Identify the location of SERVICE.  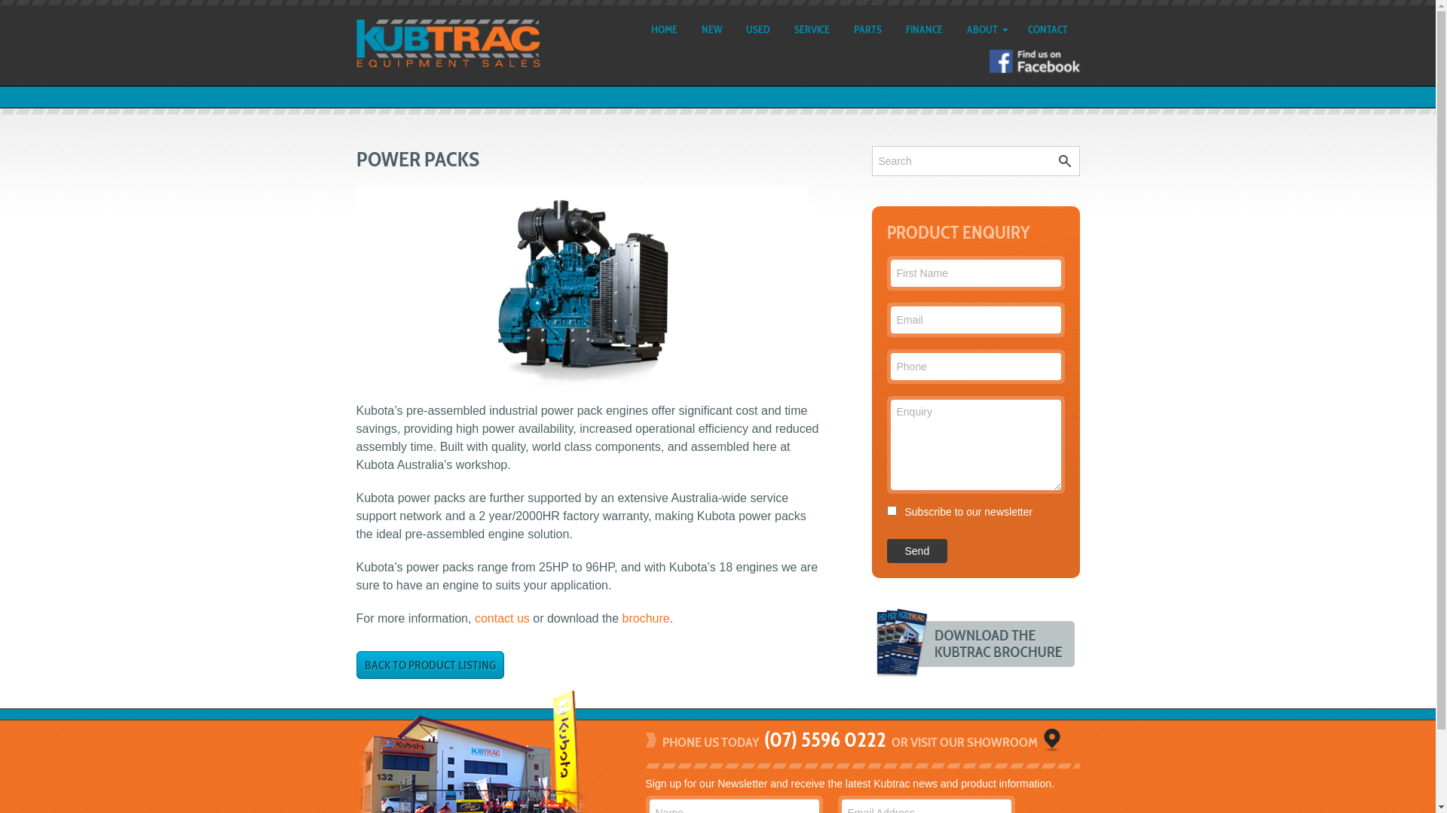
(812, 29).